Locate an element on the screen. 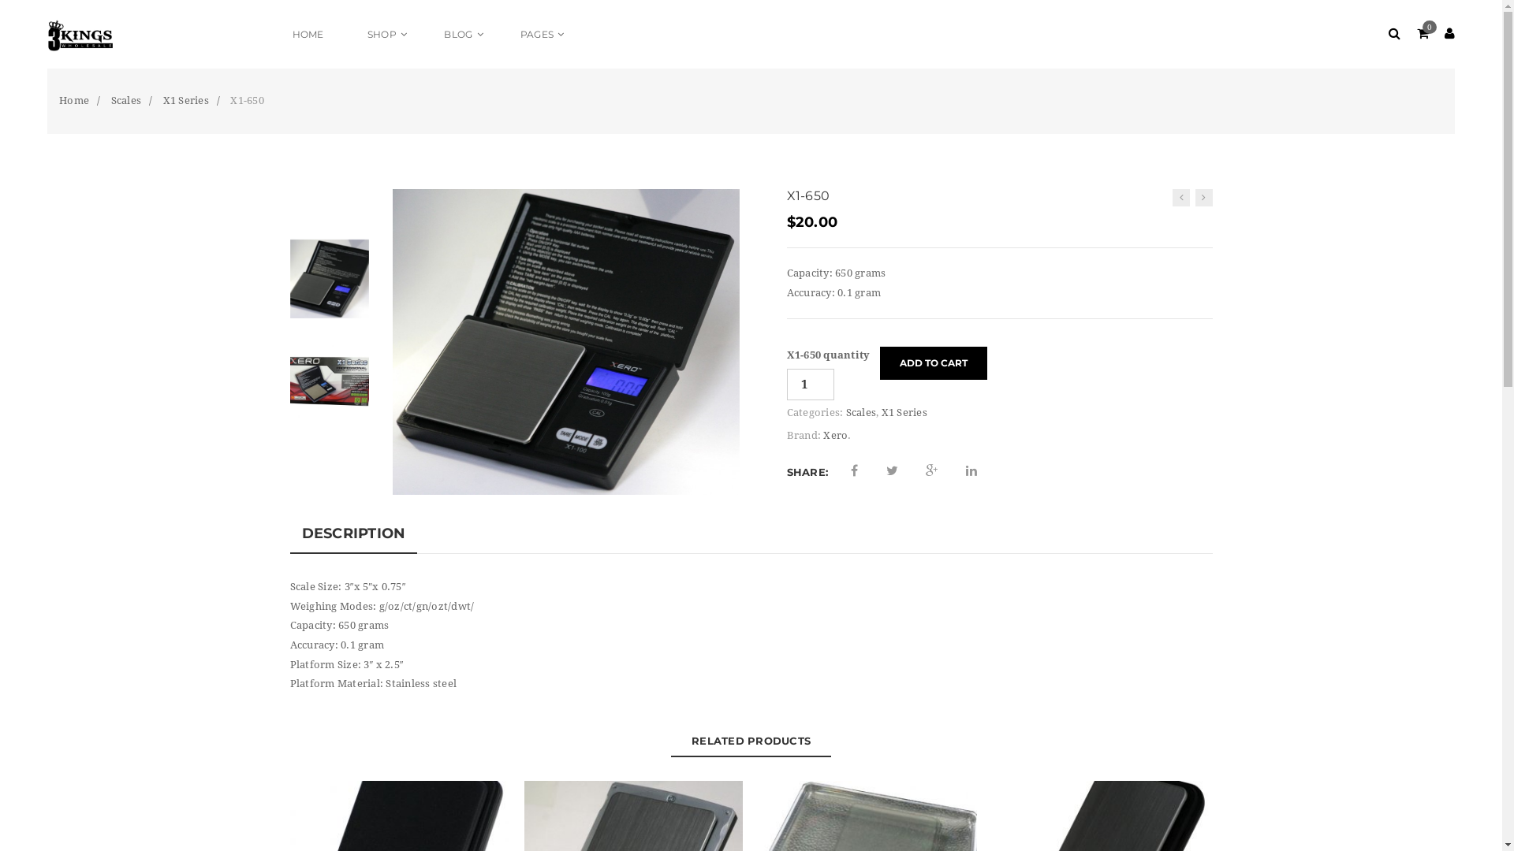 Image resolution: width=1514 pixels, height=851 pixels. DESCRIPTION is located at coordinates (354, 534).